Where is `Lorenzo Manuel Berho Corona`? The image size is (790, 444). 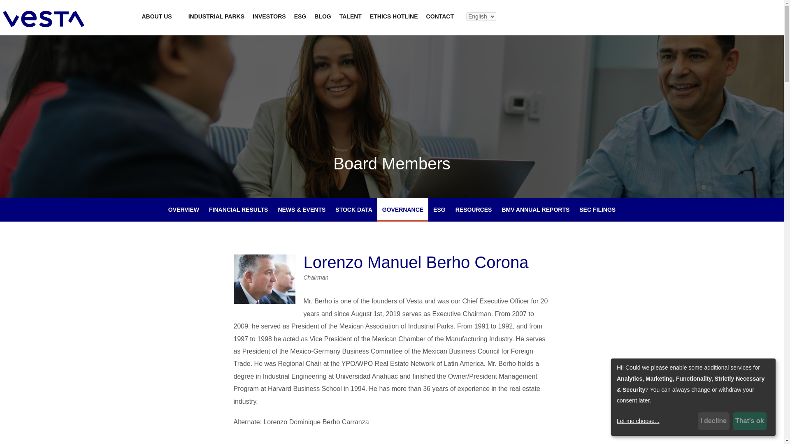
Lorenzo Manuel Berho Corona is located at coordinates (265, 279).